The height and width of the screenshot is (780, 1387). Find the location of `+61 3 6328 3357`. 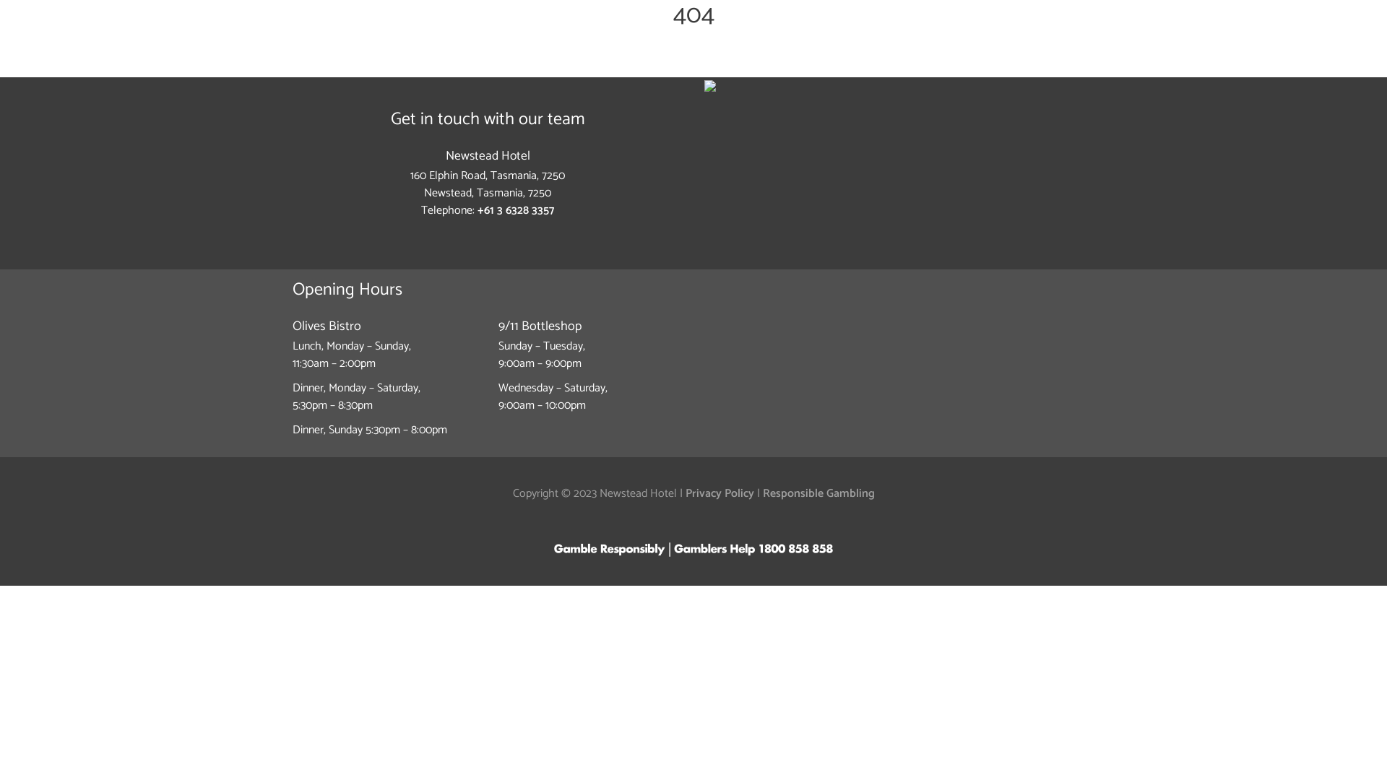

+61 3 6328 3357 is located at coordinates (516, 211).